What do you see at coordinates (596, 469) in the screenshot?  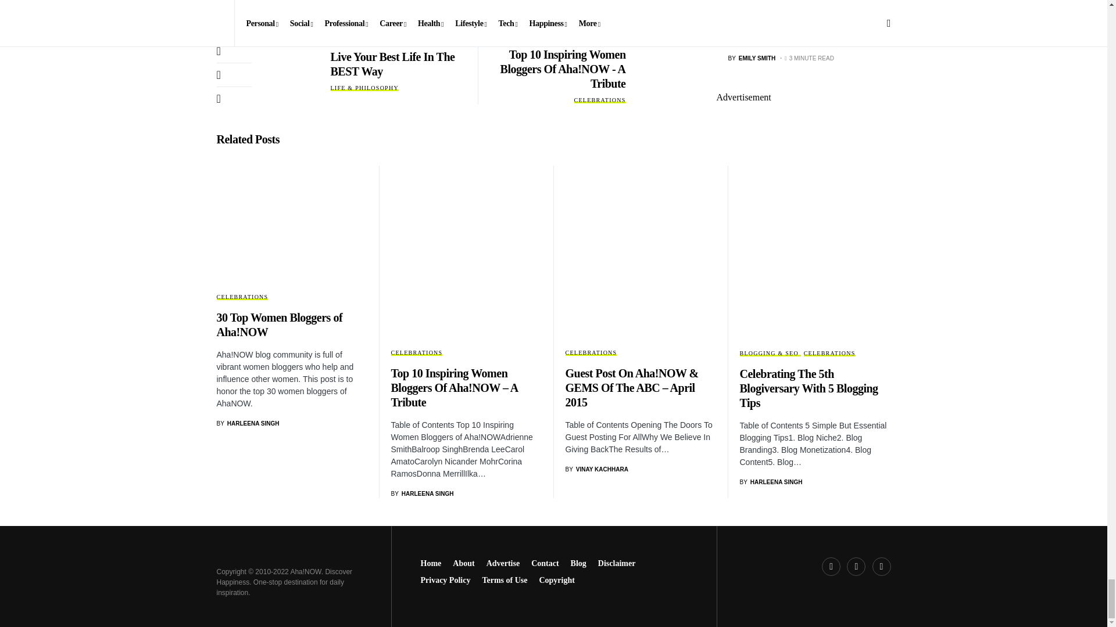 I see `View all posts by Vinay Kachhara` at bounding box center [596, 469].